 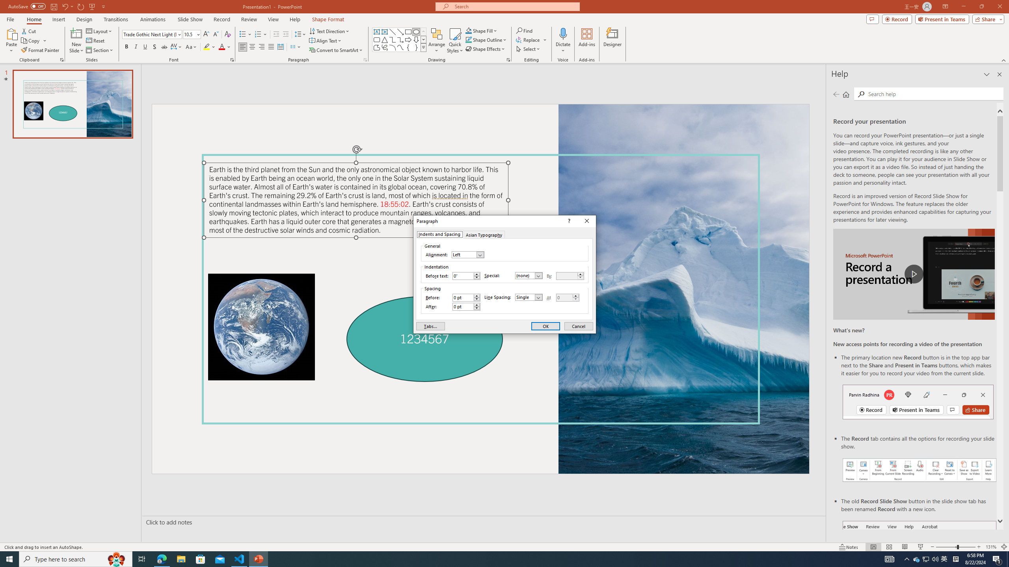 What do you see at coordinates (997, 559) in the screenshot?
I see `Action Center, 1 new notification` at bounding box center [997, 559].